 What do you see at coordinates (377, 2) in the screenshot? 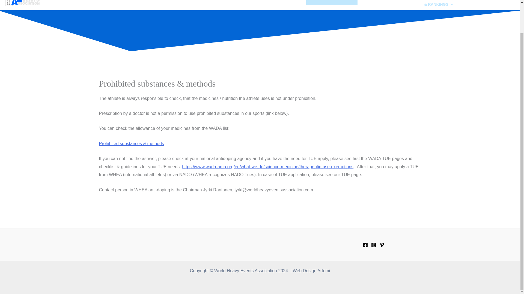
I see `COMPETITIONS` at bounding box center [377, 2].